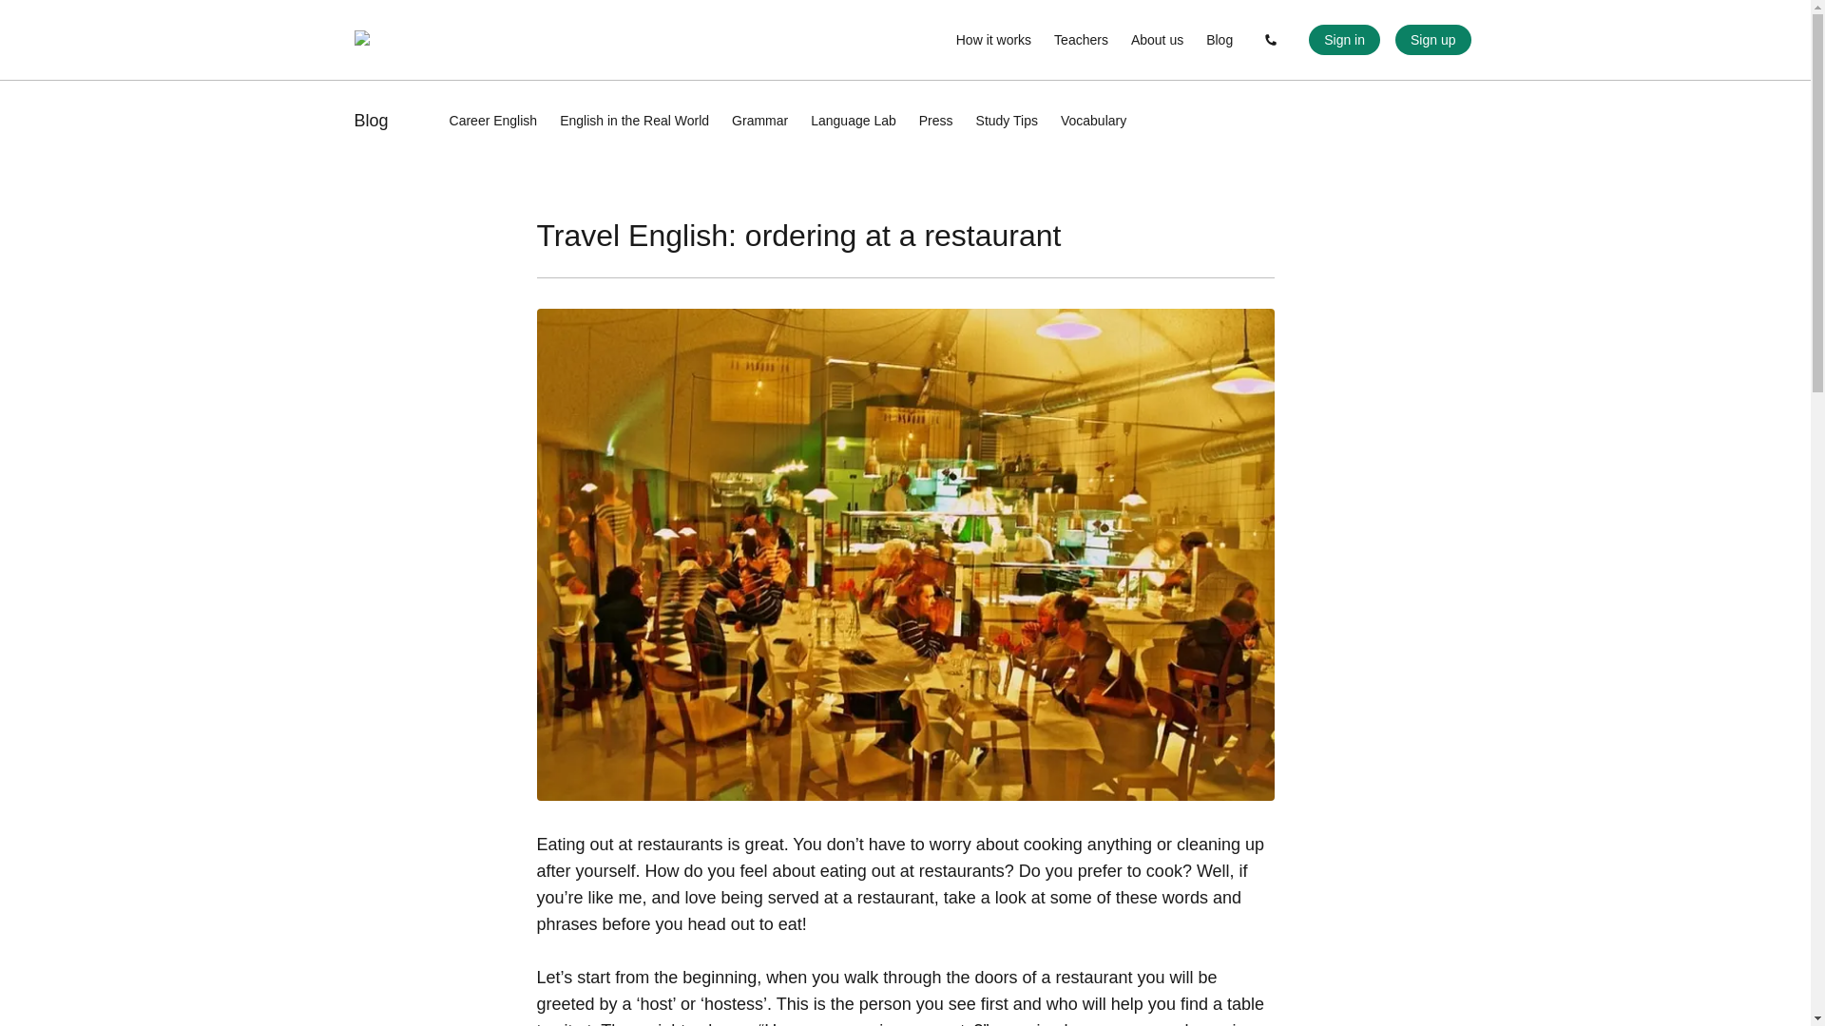 Image resolution: width=1825 pixels, height=1026 pixels. Describe the element at coordinates (853, 120) in the screenshot. I see `Language Lab` at that location.